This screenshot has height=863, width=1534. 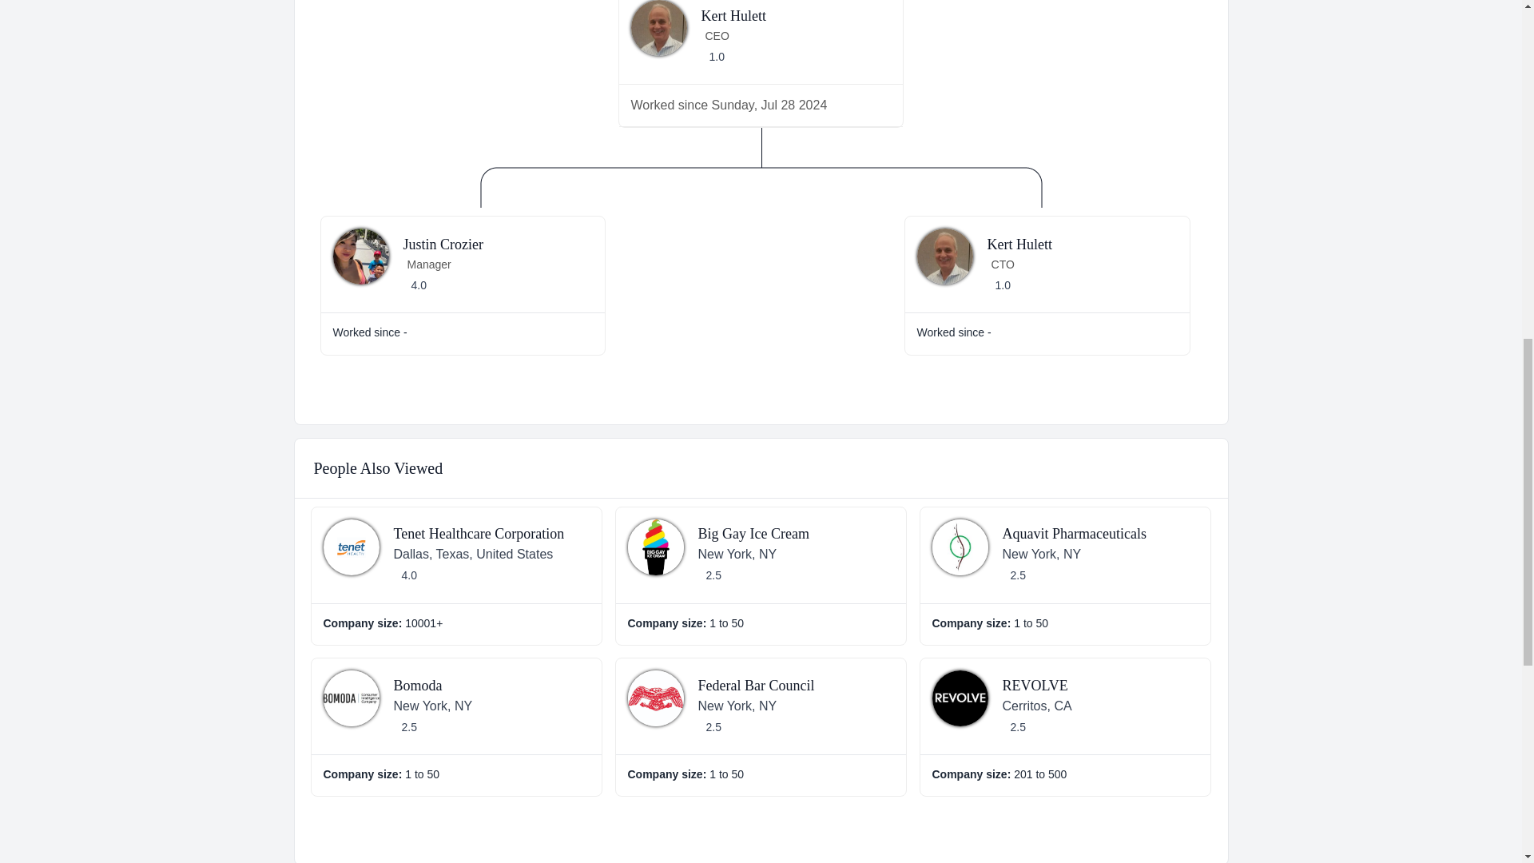 I want to click on REVOLVE, so click(x=1034, y=686).